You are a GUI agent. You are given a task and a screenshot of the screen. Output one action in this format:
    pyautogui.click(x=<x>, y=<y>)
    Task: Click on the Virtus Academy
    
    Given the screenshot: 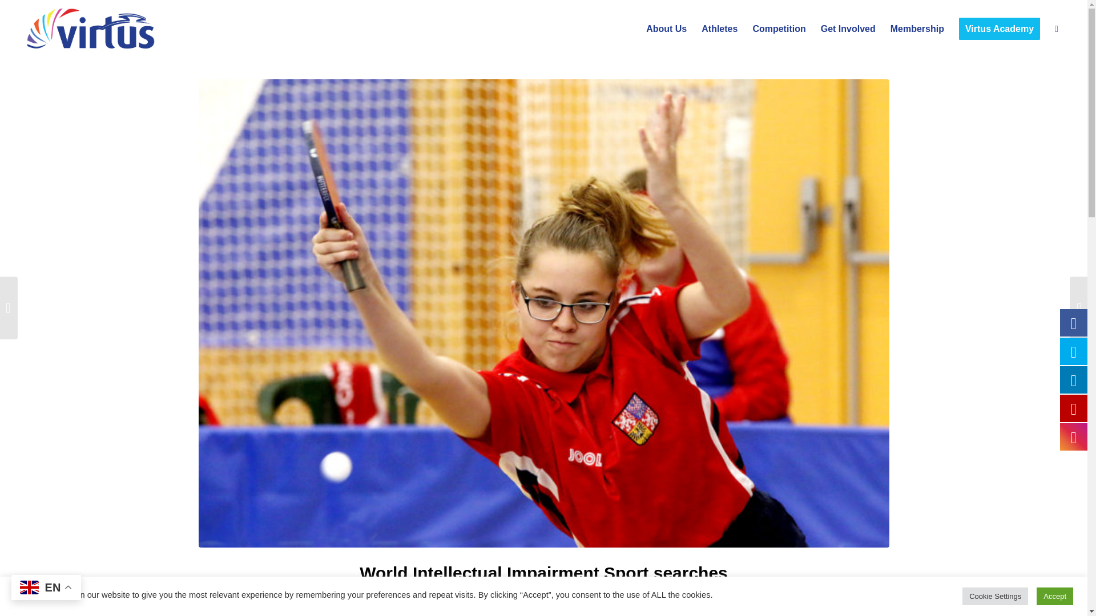 What is the action you would take?
    pyautogui.click(x=999, y=29)
    